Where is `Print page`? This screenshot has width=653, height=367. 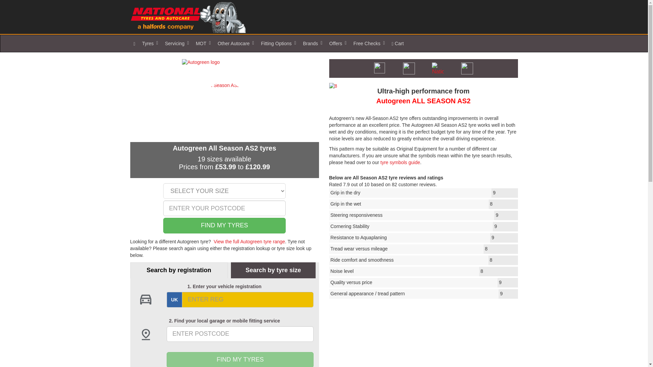 Print page is located at coordinates (409, 68).